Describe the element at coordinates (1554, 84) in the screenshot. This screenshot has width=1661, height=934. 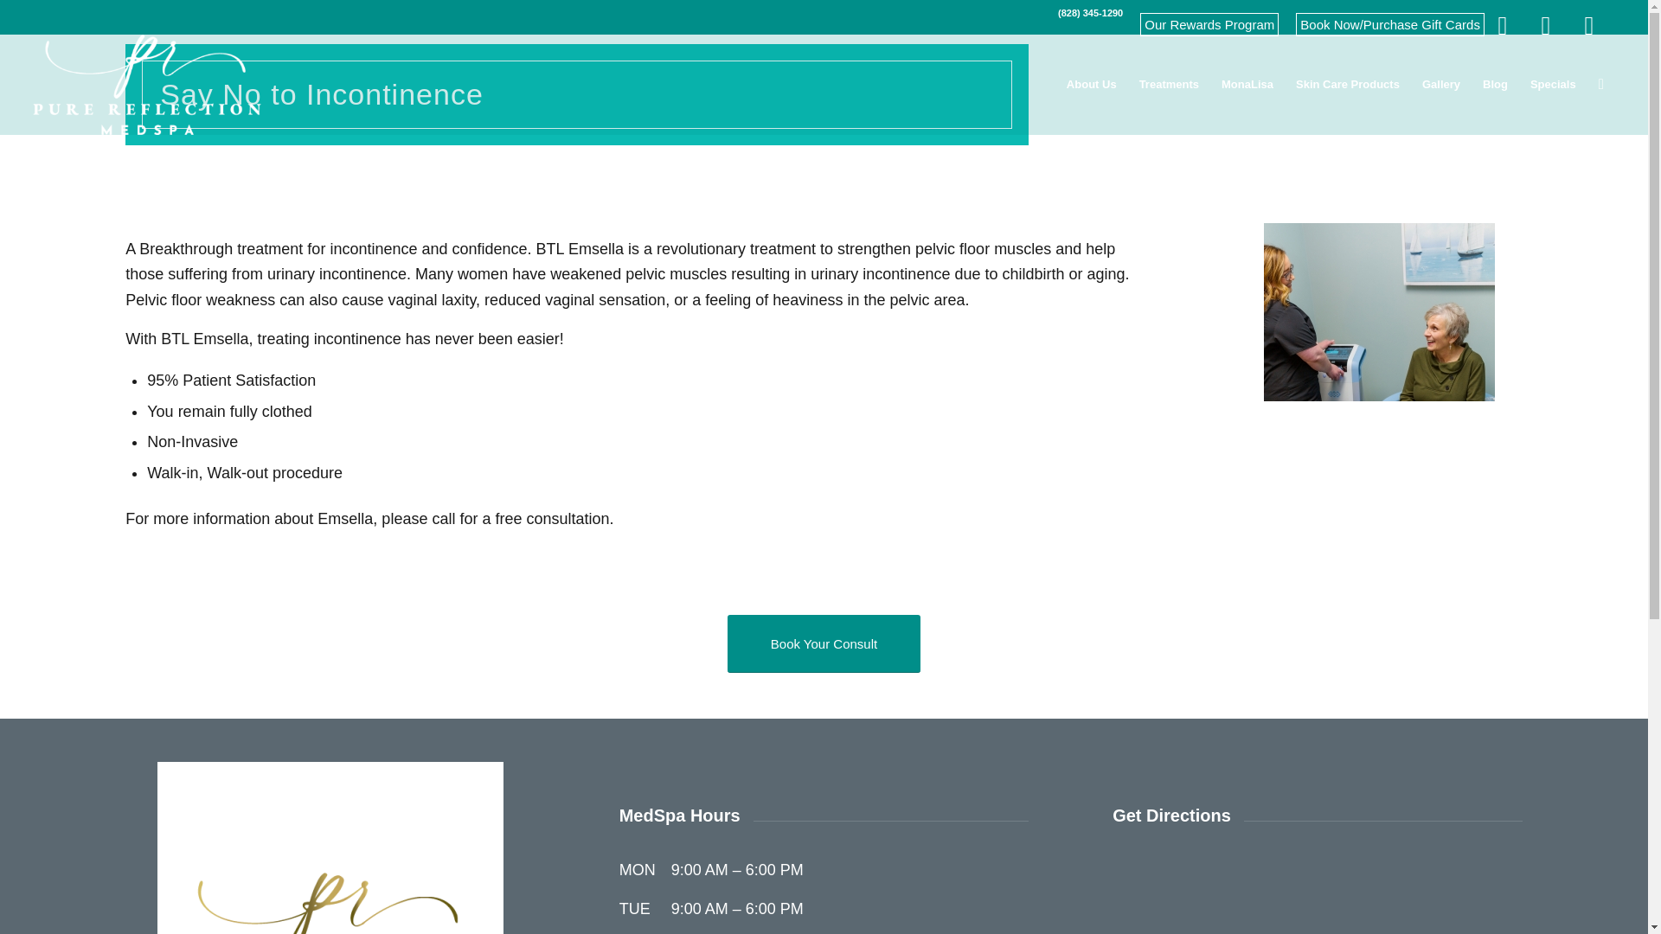
I see `Specials` at that location.